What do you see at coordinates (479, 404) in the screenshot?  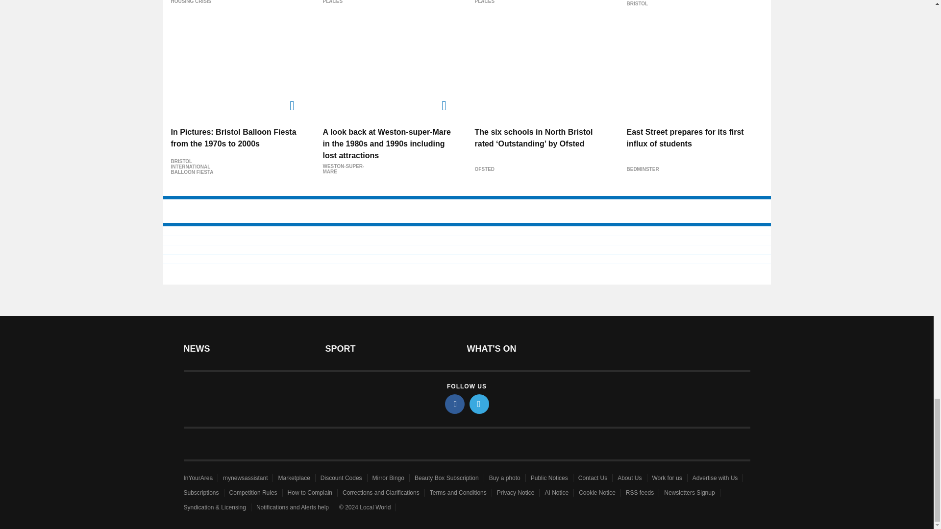 I see `twitter` at bounding box center [479, 404].